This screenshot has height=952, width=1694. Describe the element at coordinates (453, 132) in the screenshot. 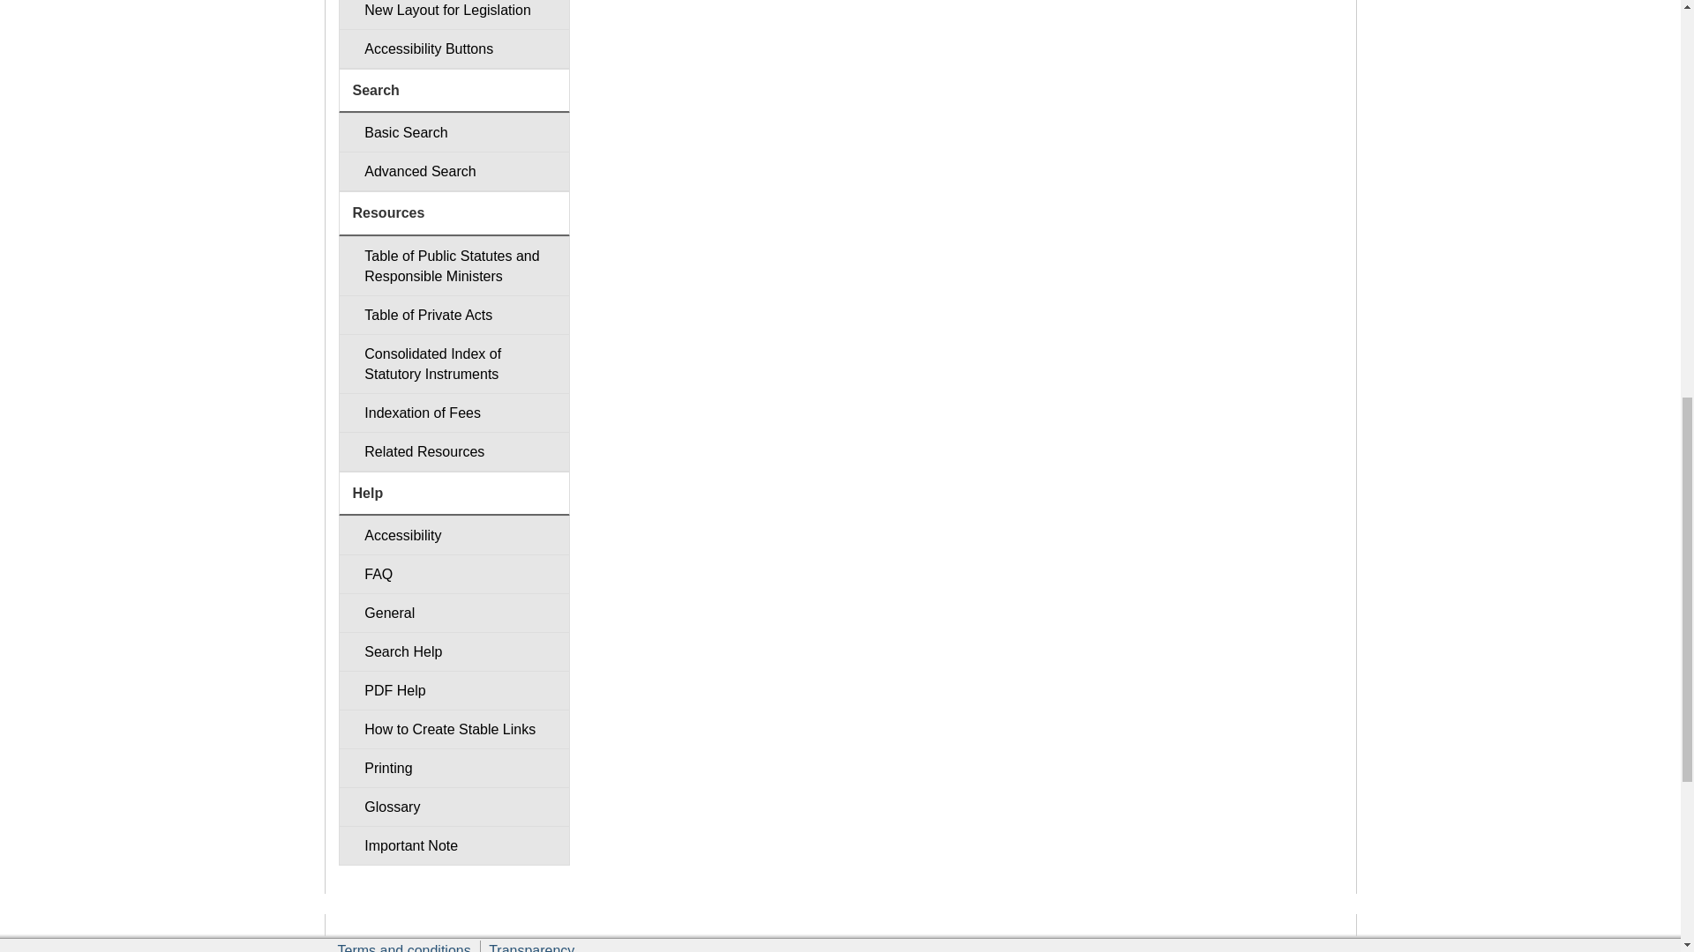

I see `Basic Search` at that location.